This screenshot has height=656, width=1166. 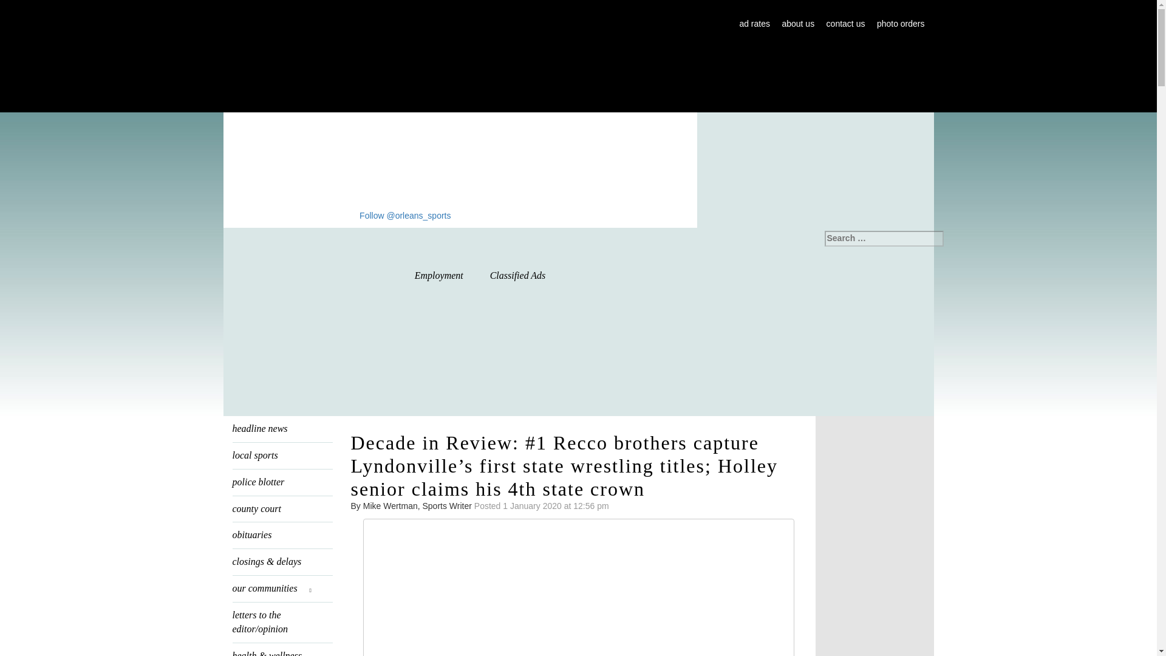 What do you see at coordinates (282, 456) in the screenshot?
I see `local sports` at bounding box center [282, 456].